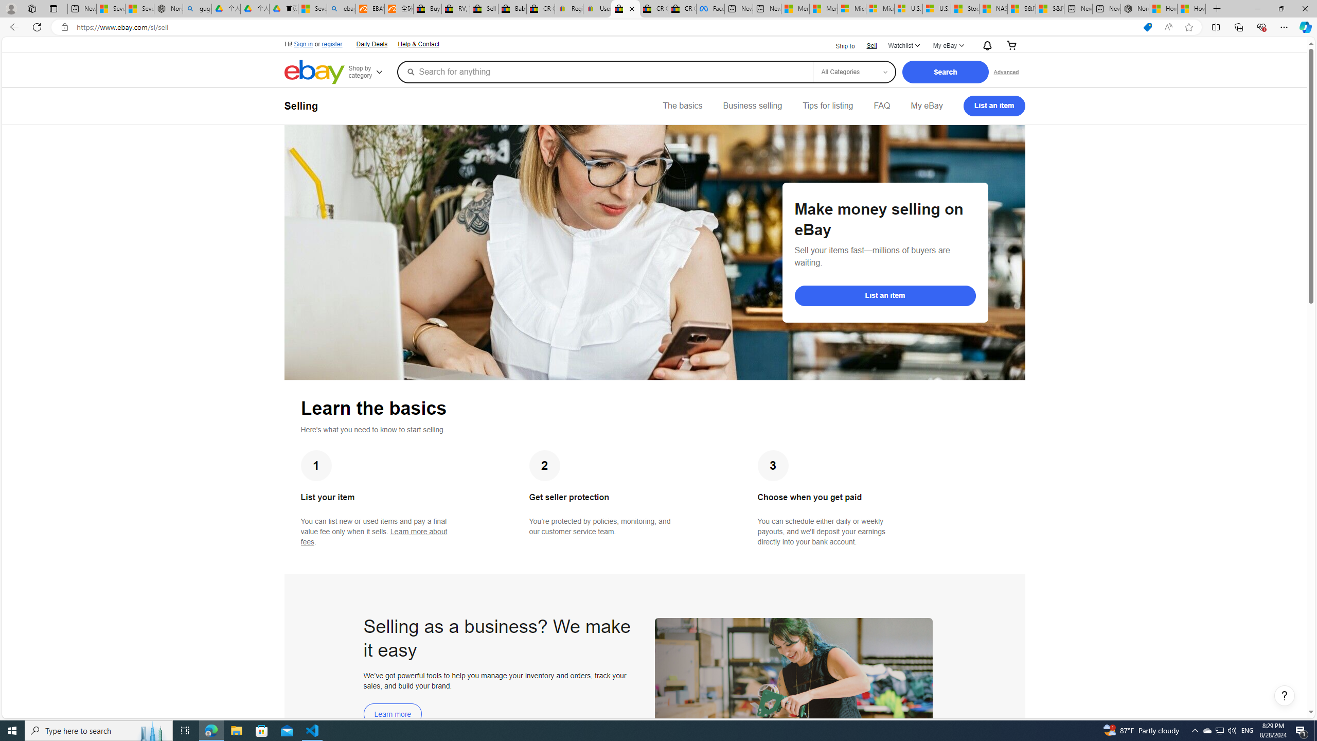  Describe the element at coordinates (994, 106) in the screenshot. I see `List an item` at that location.